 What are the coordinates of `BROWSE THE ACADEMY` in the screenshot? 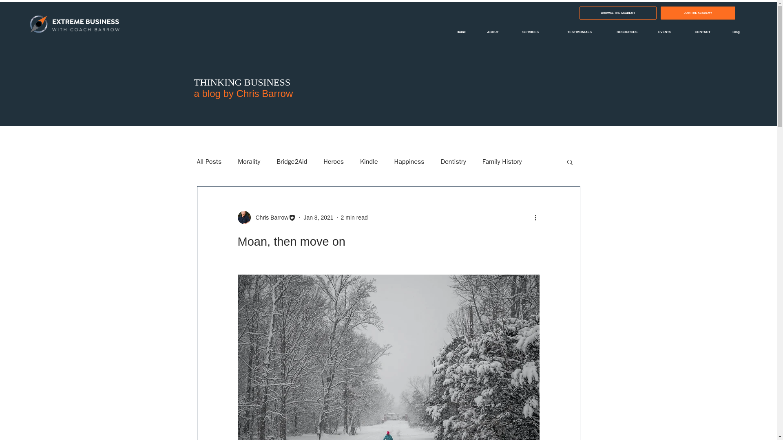 It's located at (618, 13).